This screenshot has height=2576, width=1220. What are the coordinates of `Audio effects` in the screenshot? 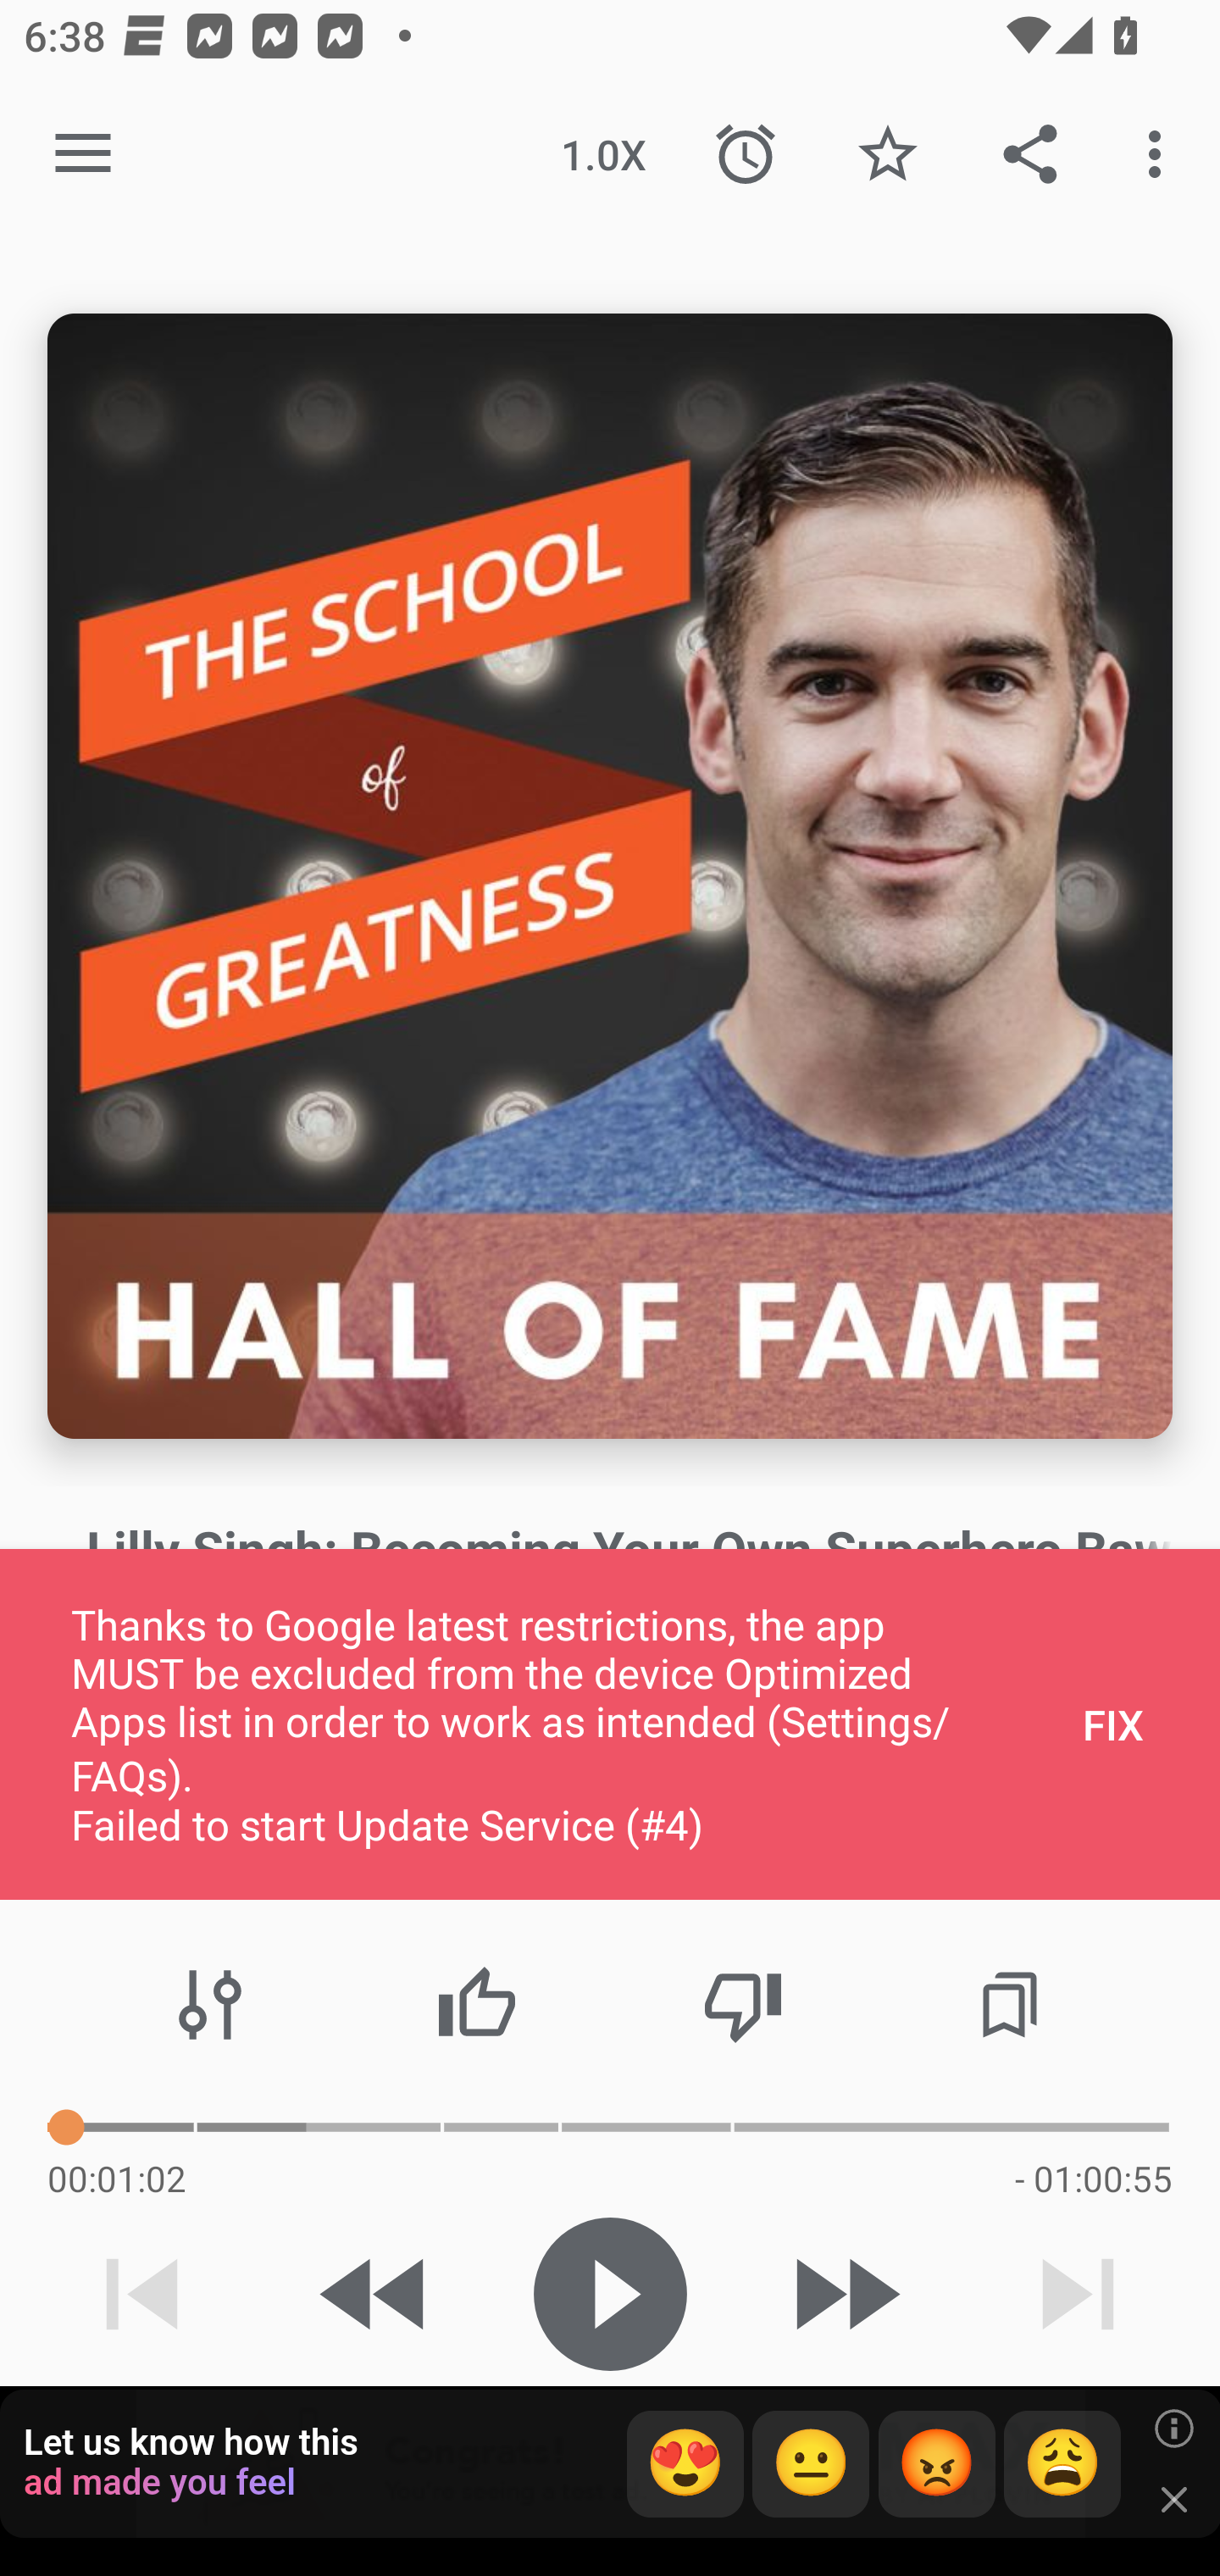 It's located at (210, 2005).